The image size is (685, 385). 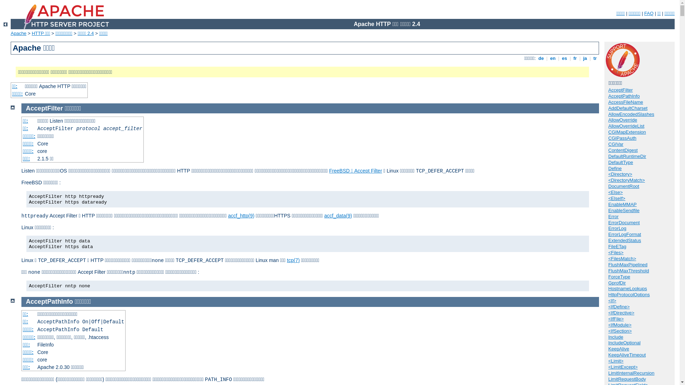 What do you see at coordinates (595, 58) in the screenshot?
I see ` tr ` at bounding box center [595, 58].